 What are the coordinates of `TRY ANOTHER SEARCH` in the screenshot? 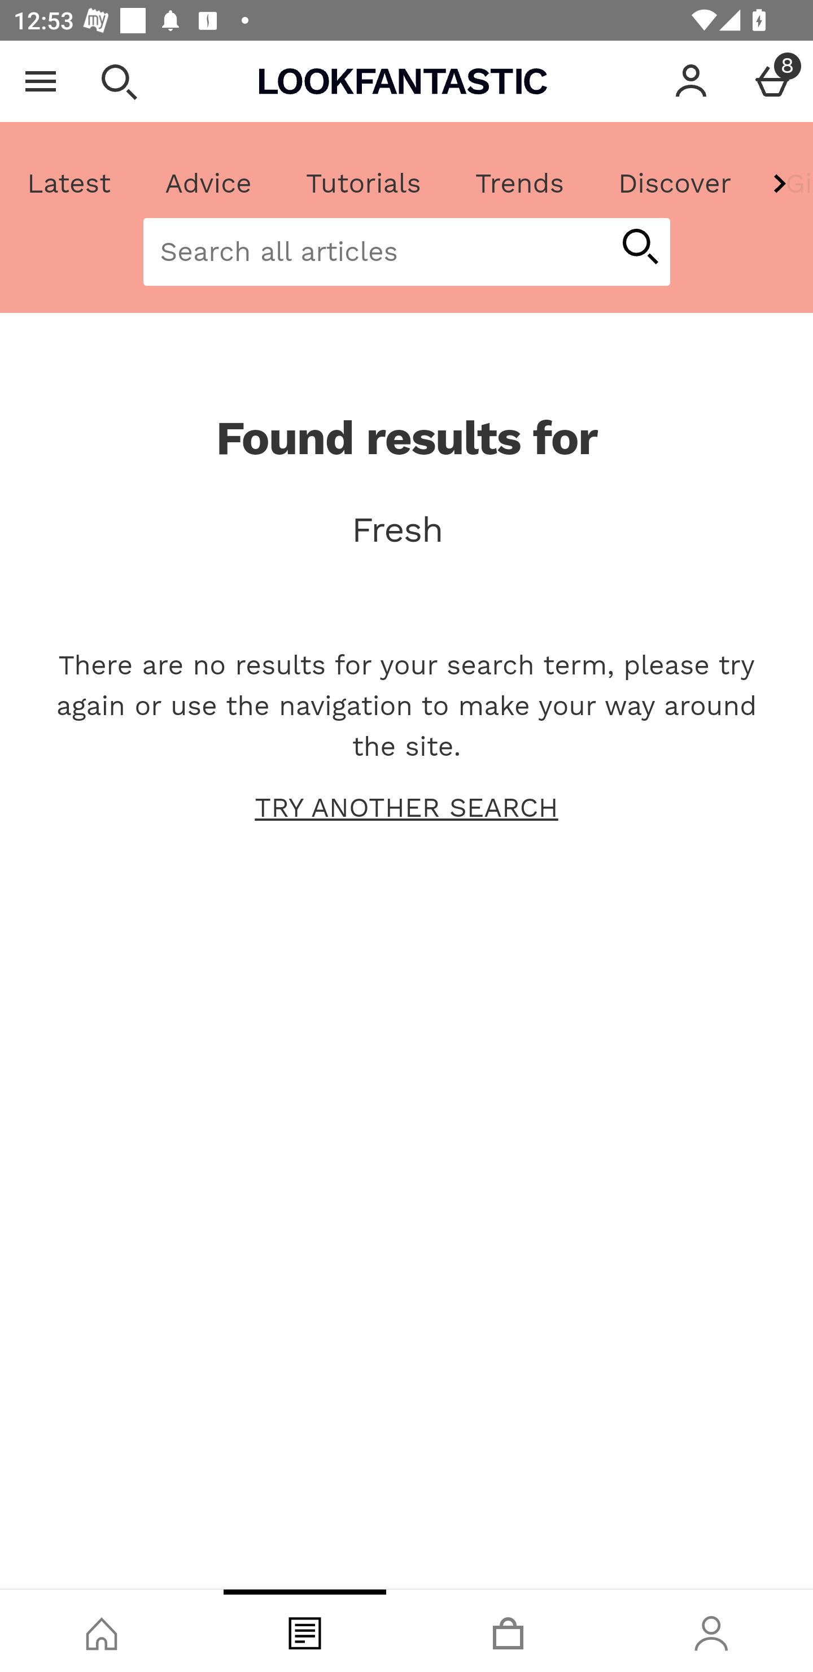 It's located at (406, 808).